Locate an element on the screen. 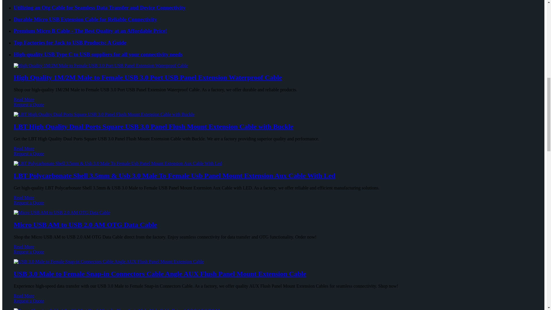 The height and width of the screenshot is (310, 551). Request a Quote is located at coordinates (273, 156).